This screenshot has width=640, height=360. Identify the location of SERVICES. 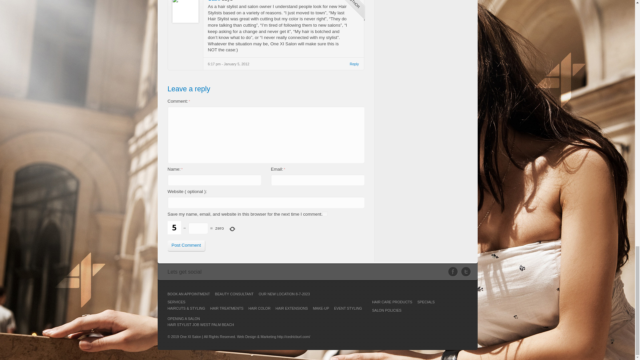
(176, 302).